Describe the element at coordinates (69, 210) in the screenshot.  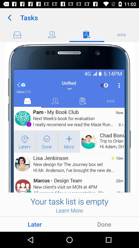
I see `choose learn more item` at that location.